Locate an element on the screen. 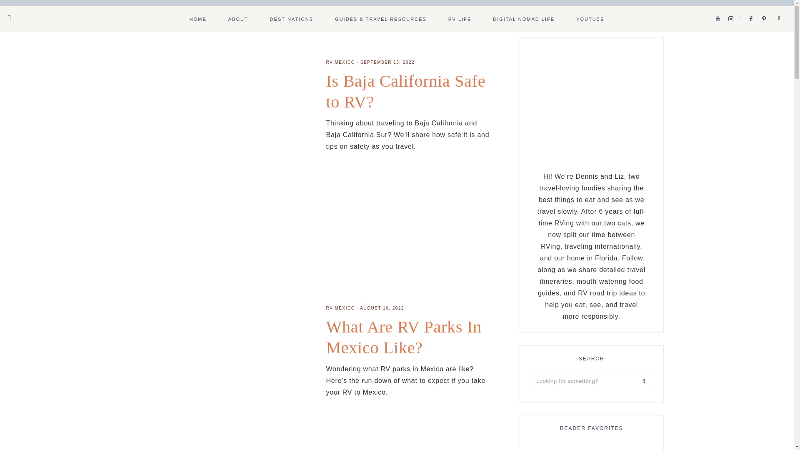 The height and width of the screenshot is (450, 800). HOME is located at coordinates (198, 18).